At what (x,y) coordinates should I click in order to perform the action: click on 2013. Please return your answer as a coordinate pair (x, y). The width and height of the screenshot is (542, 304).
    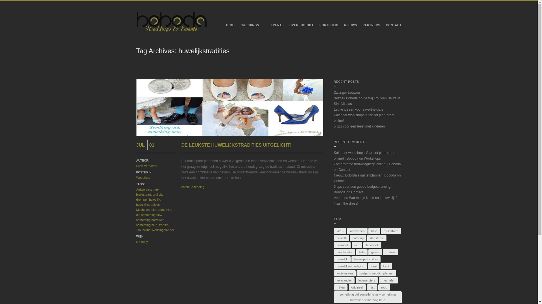
    Looking at the image, I should click on (340, 231).